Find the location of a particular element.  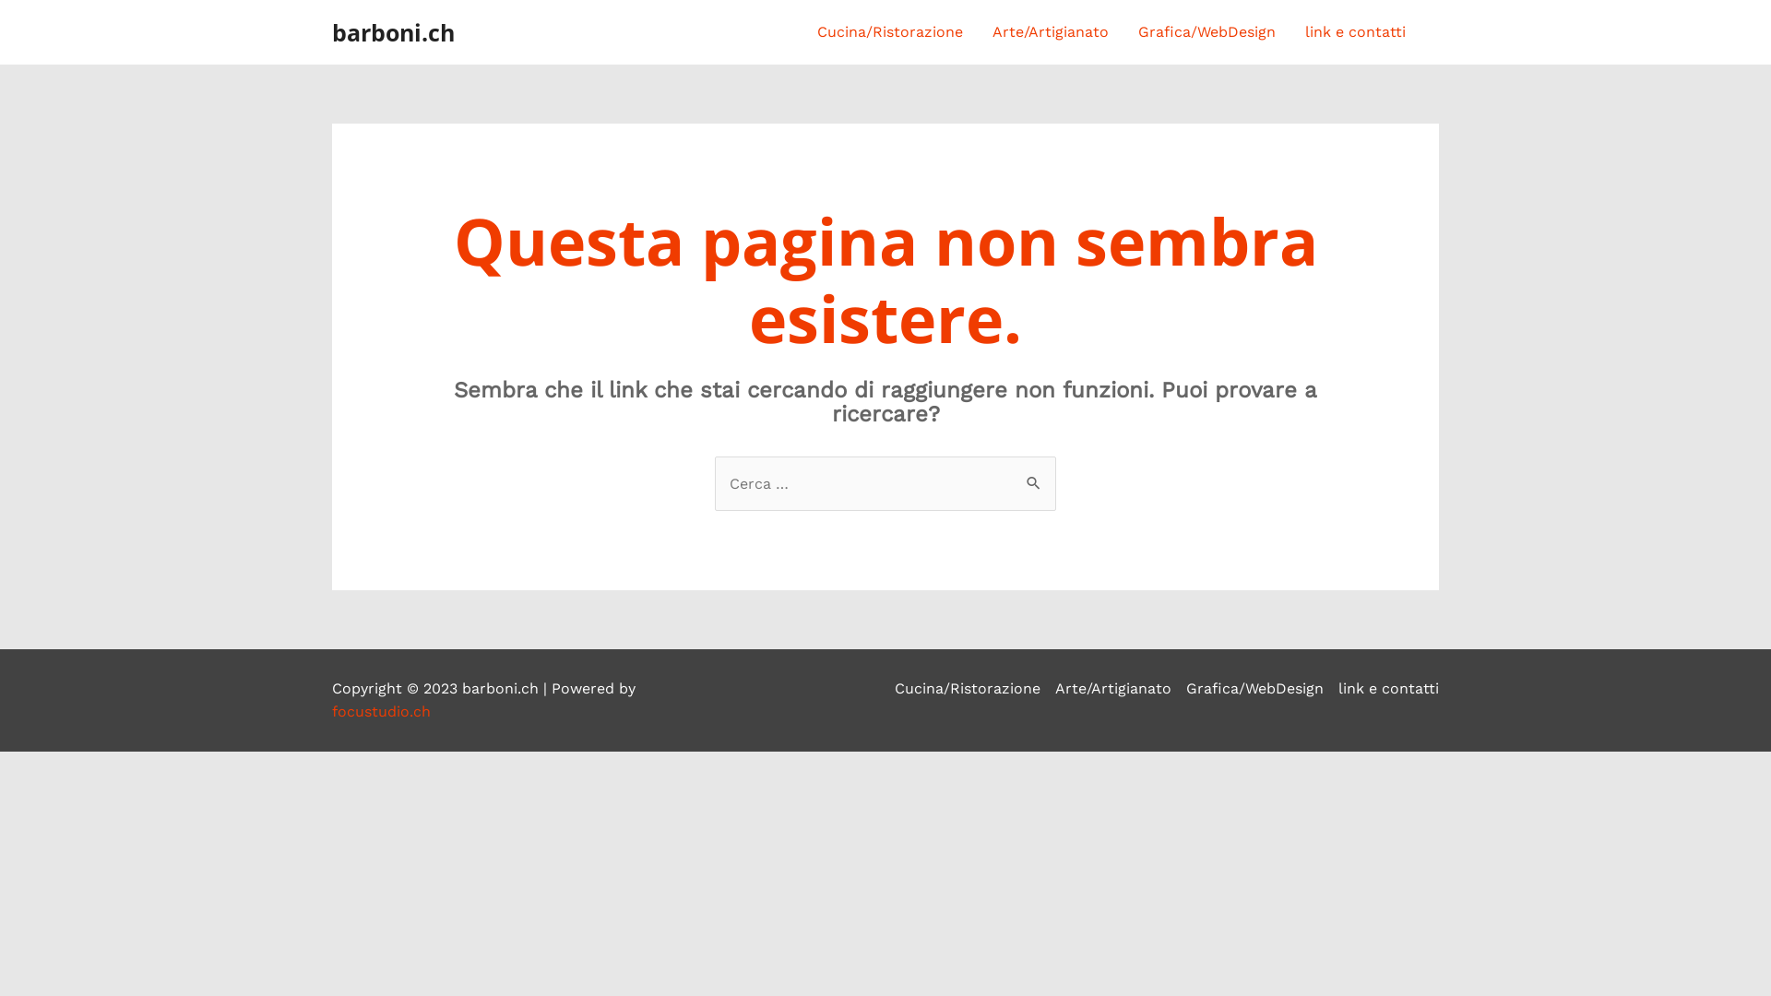

link e contatti is located at coordinates (1356, 32).